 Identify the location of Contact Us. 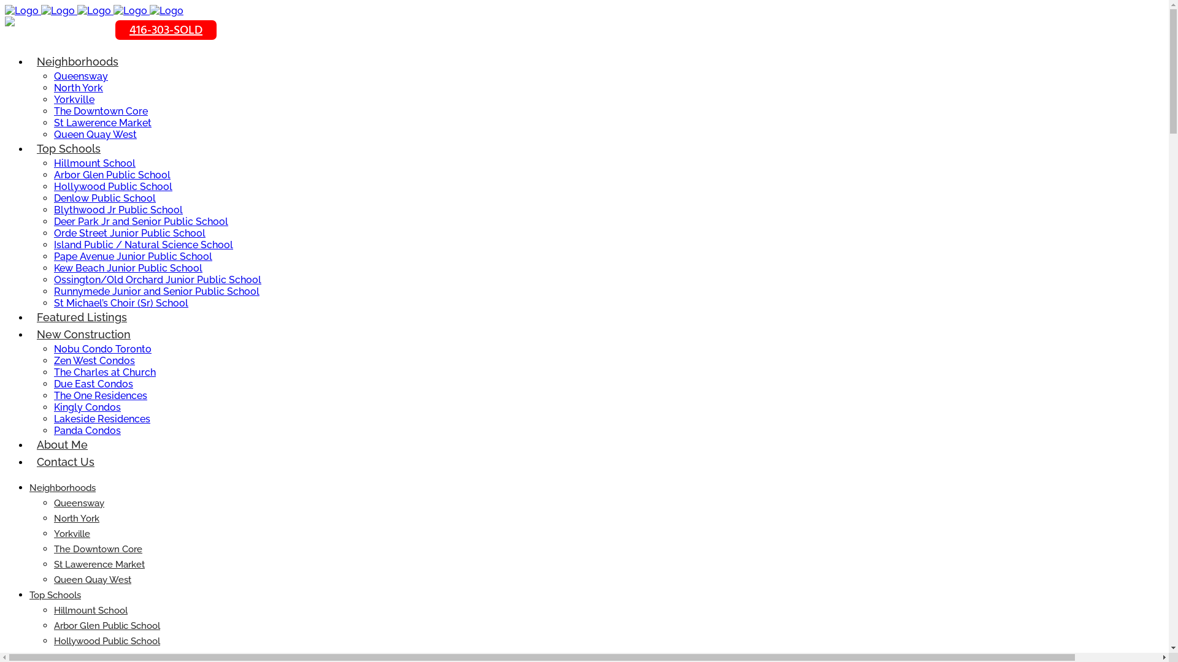
(66, 462).